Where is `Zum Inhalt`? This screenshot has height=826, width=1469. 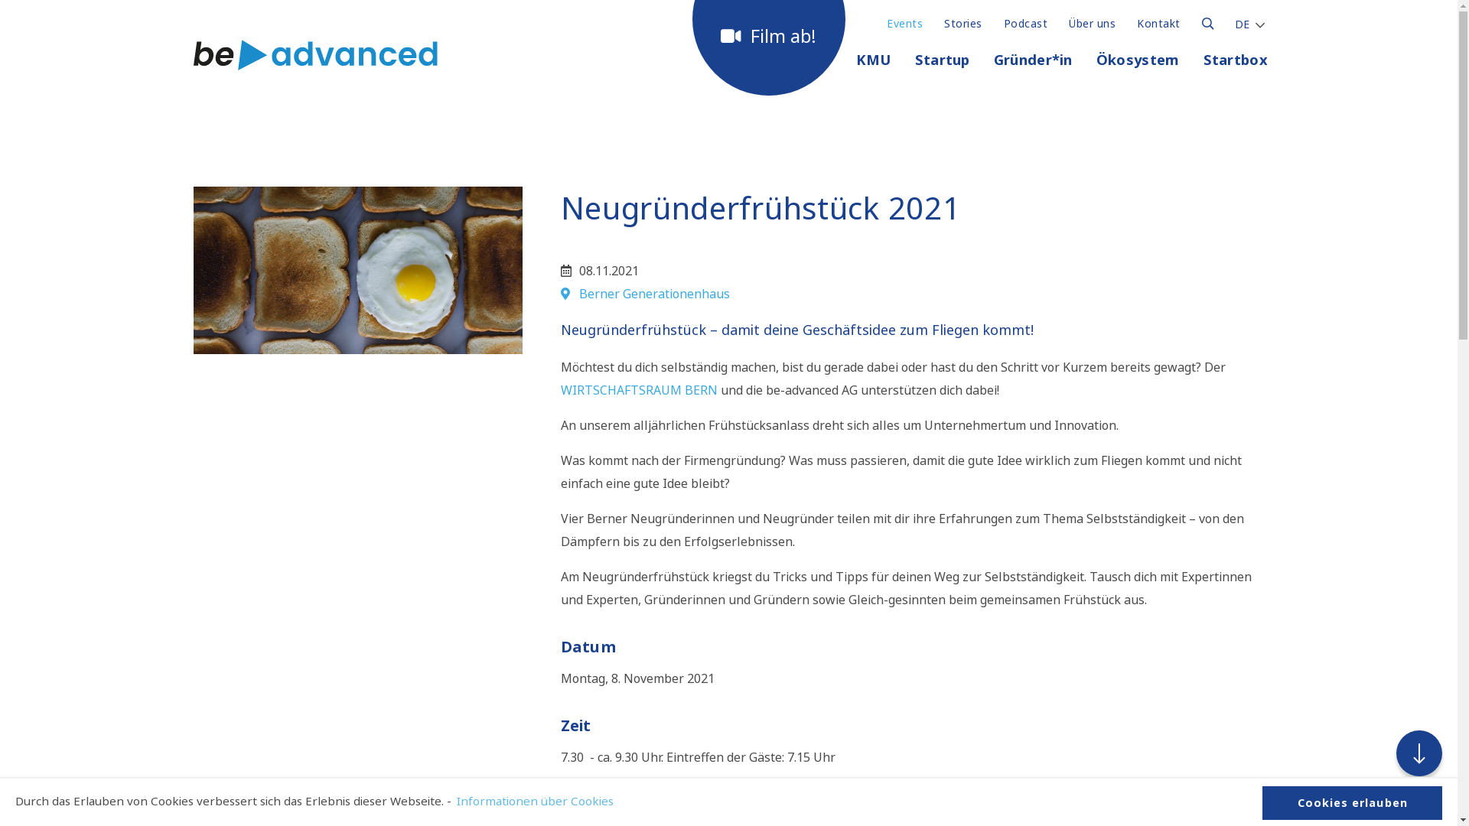 Zum Inhalt is located at coordinates (1419, 753).